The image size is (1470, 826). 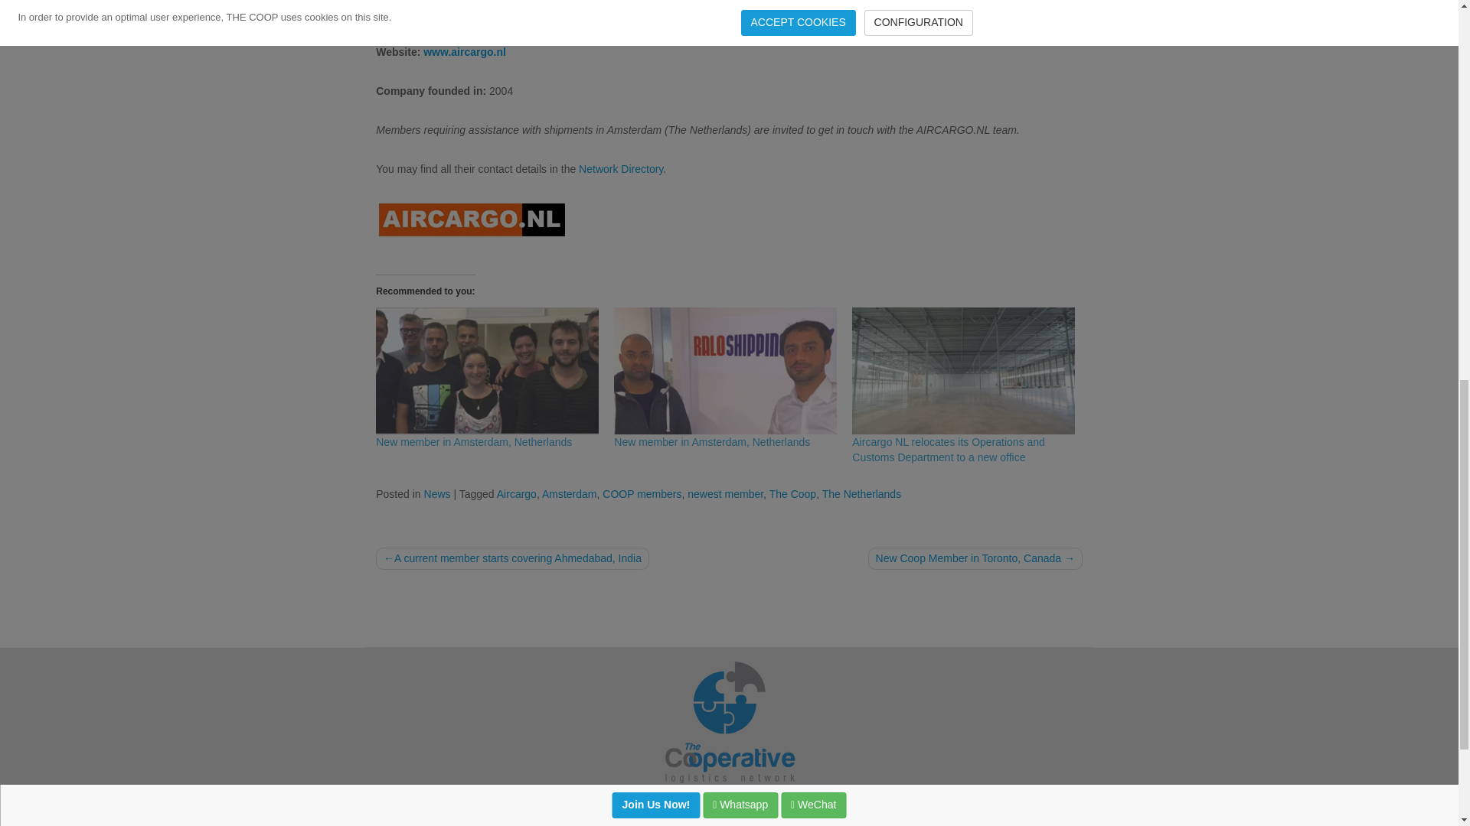 What do you see at coordinates (487, 370) in the screenshot?
I see `New member in Amsterdam, Netherlands` at bounding box center [487, 370].